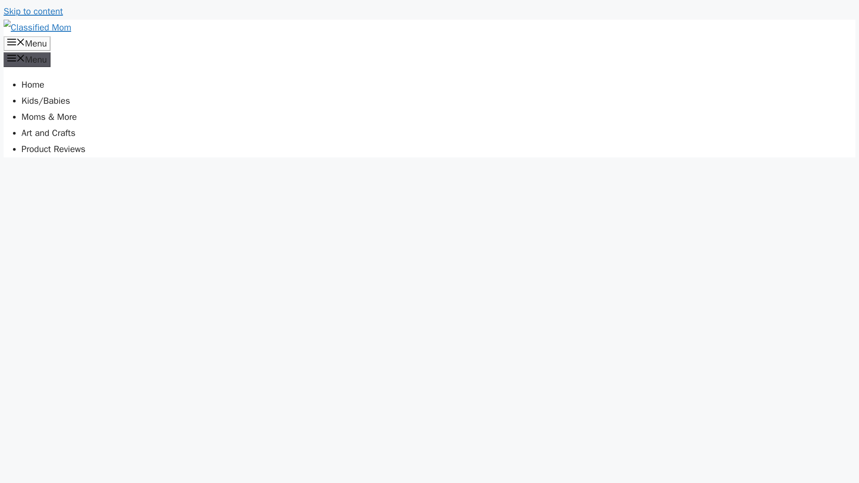 The width and height of the screenshot is (859, 483). I want to click on Art and Crafts, so click(48, 133).